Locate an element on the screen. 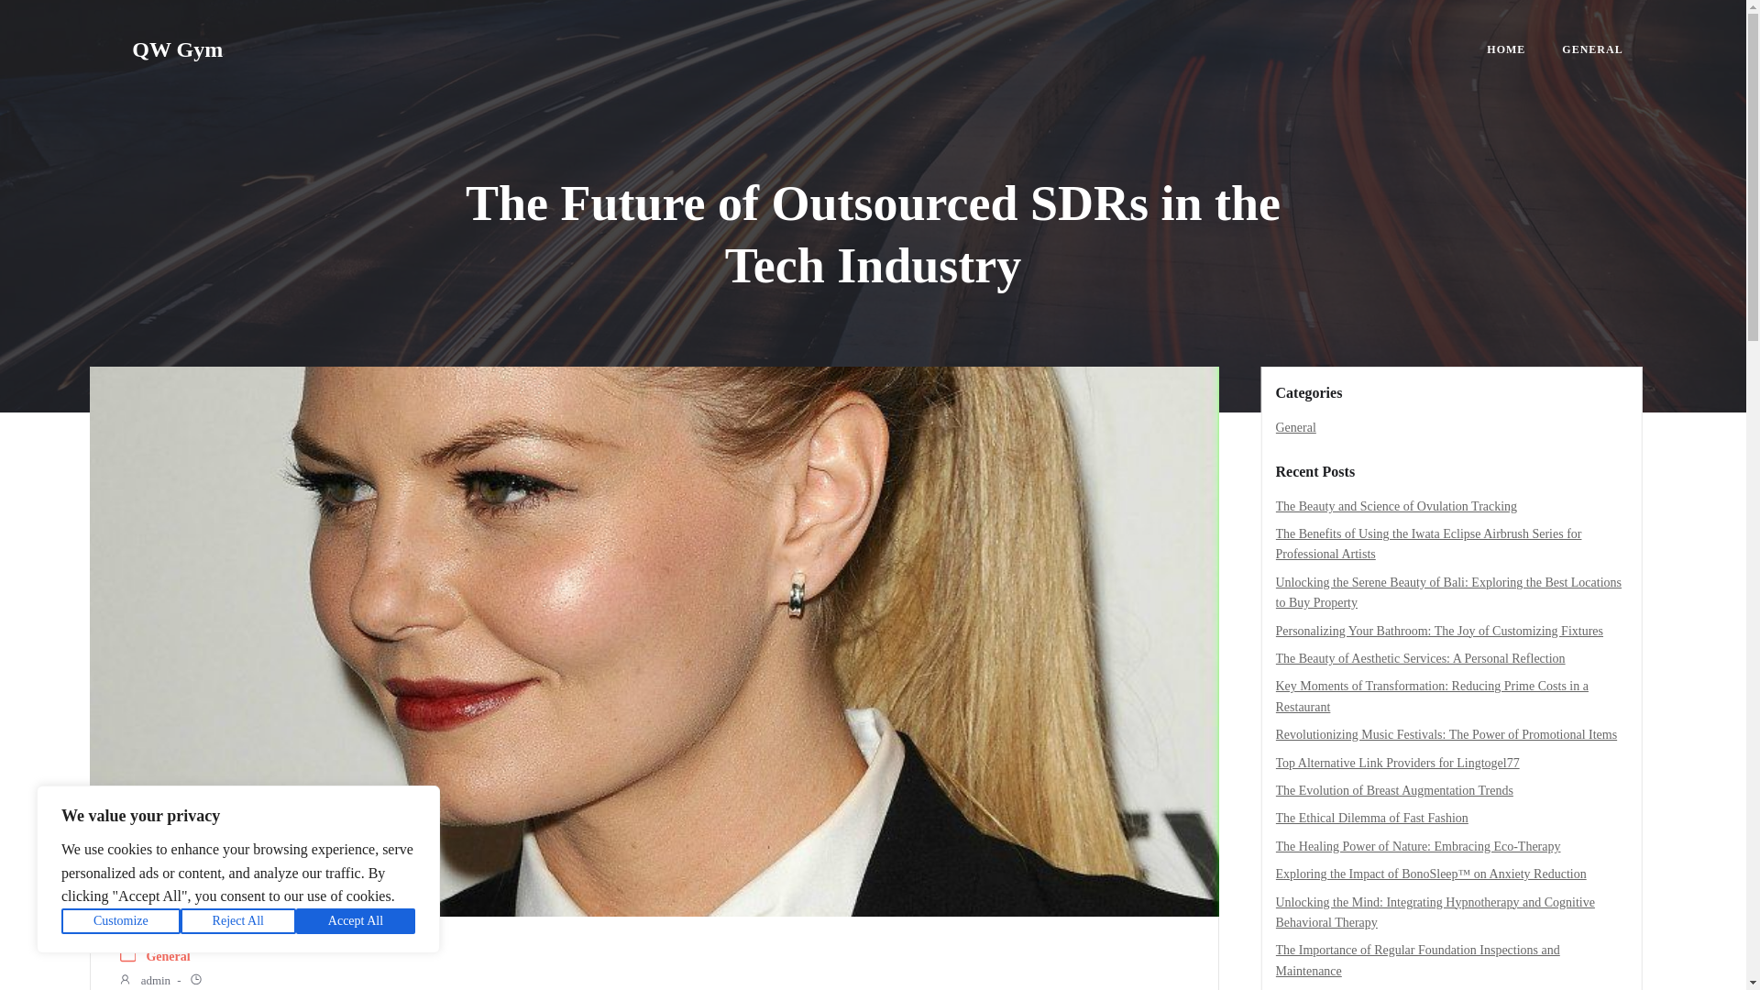  General is located at coordinates (1296, 427).